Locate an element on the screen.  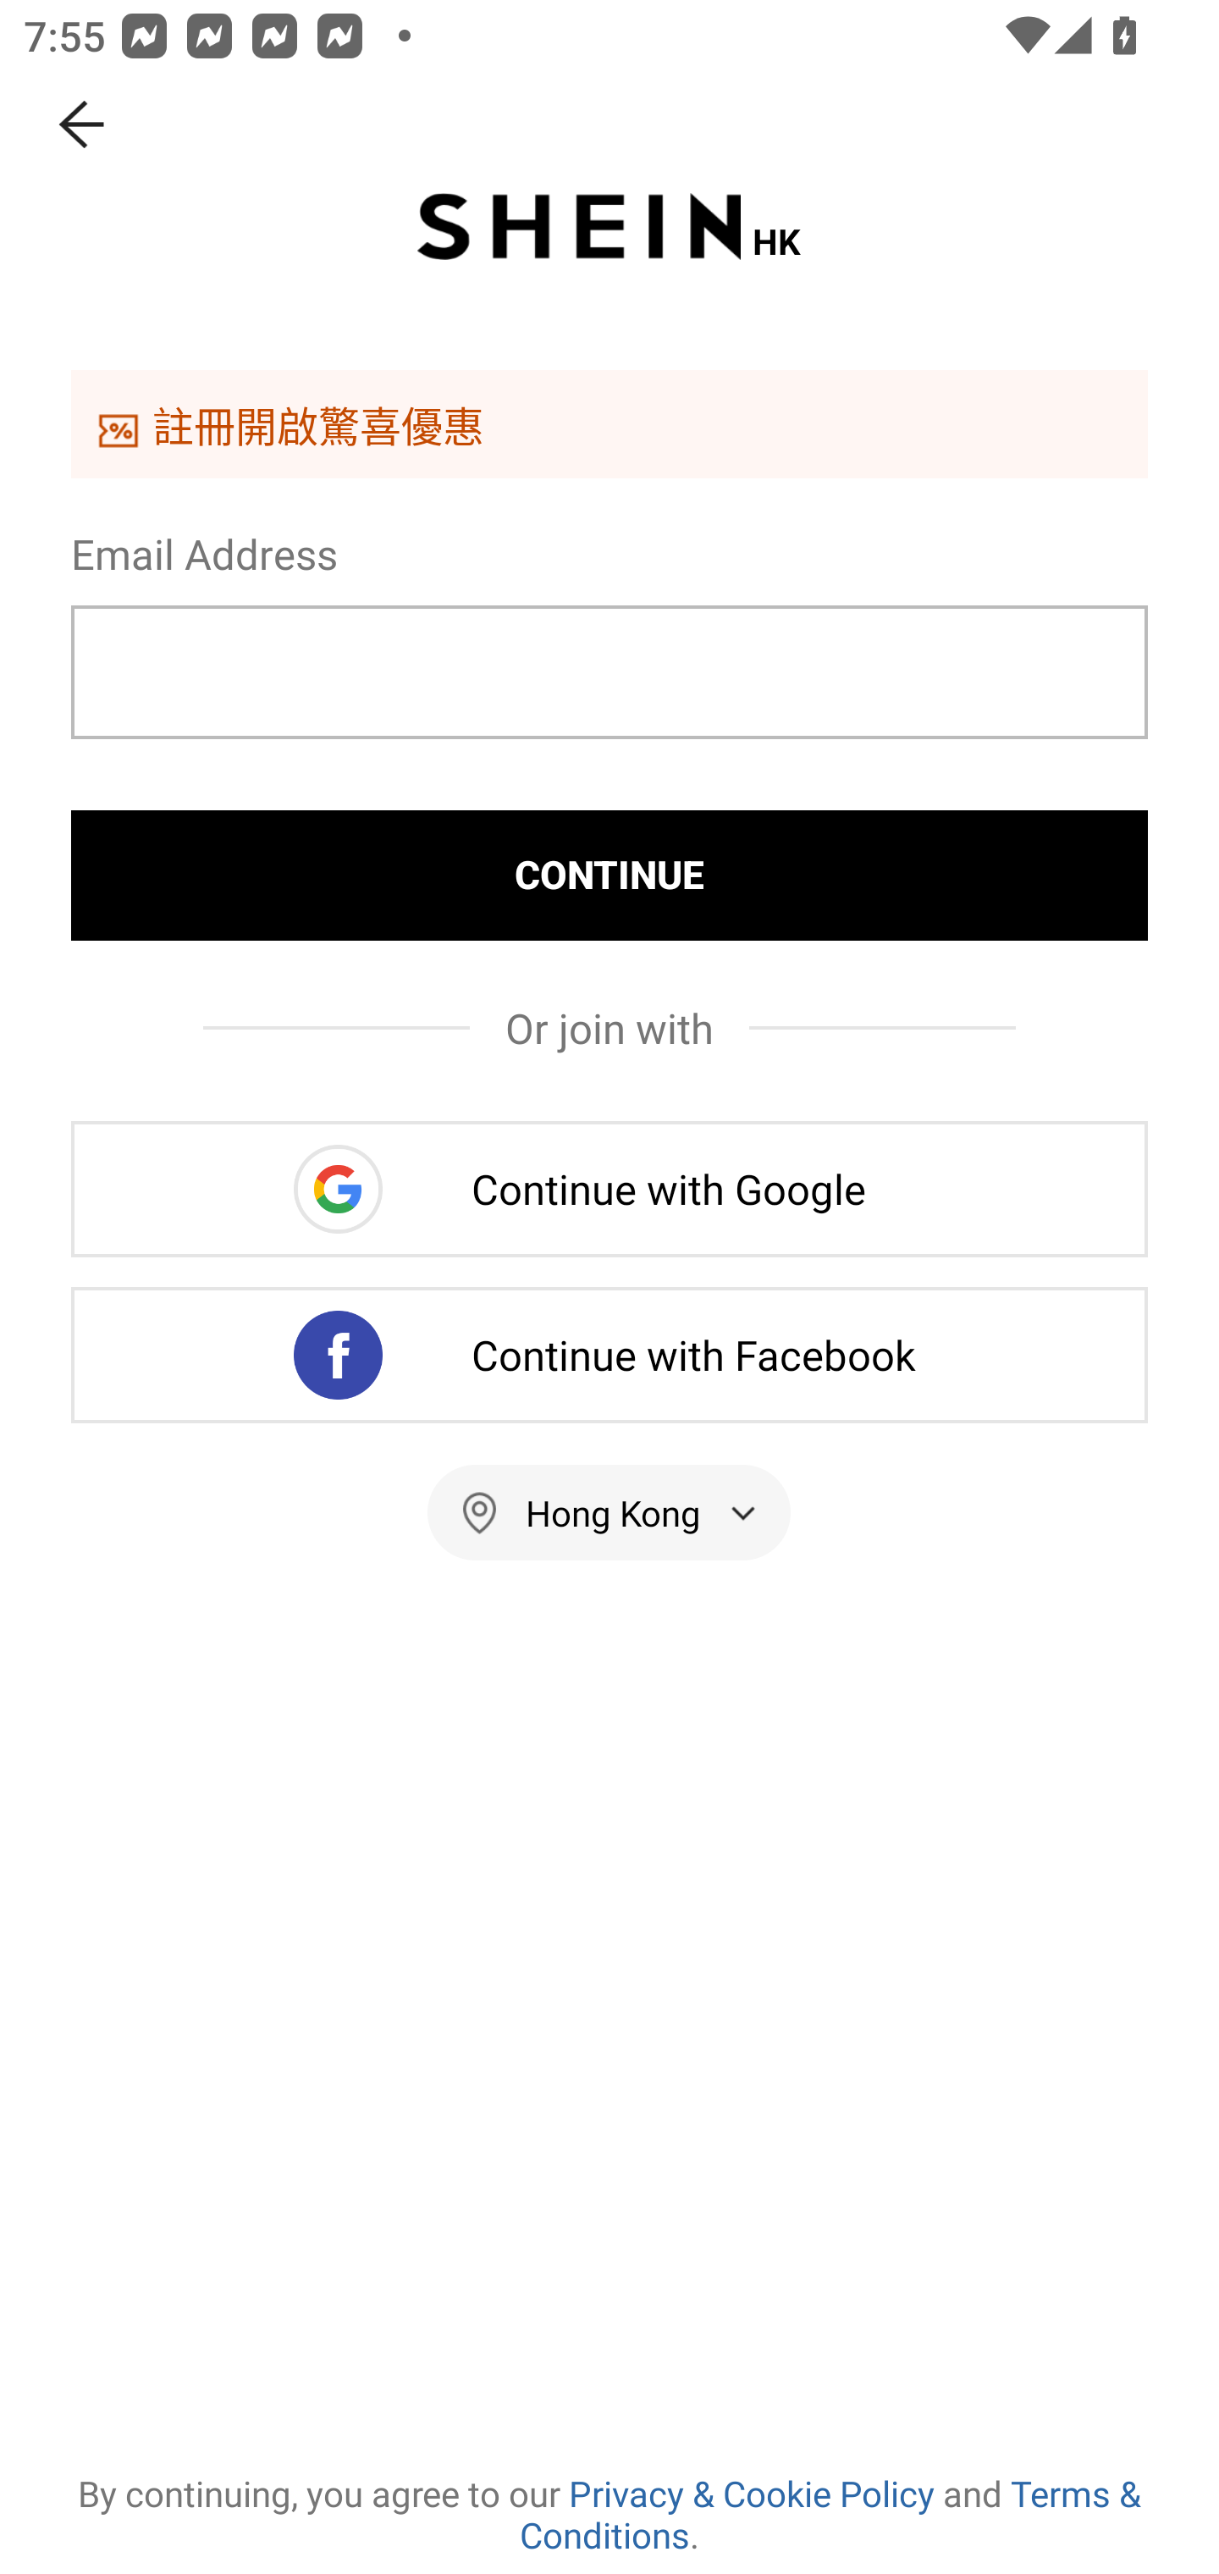
Continue with Google is located at coordinates (609, 1189).